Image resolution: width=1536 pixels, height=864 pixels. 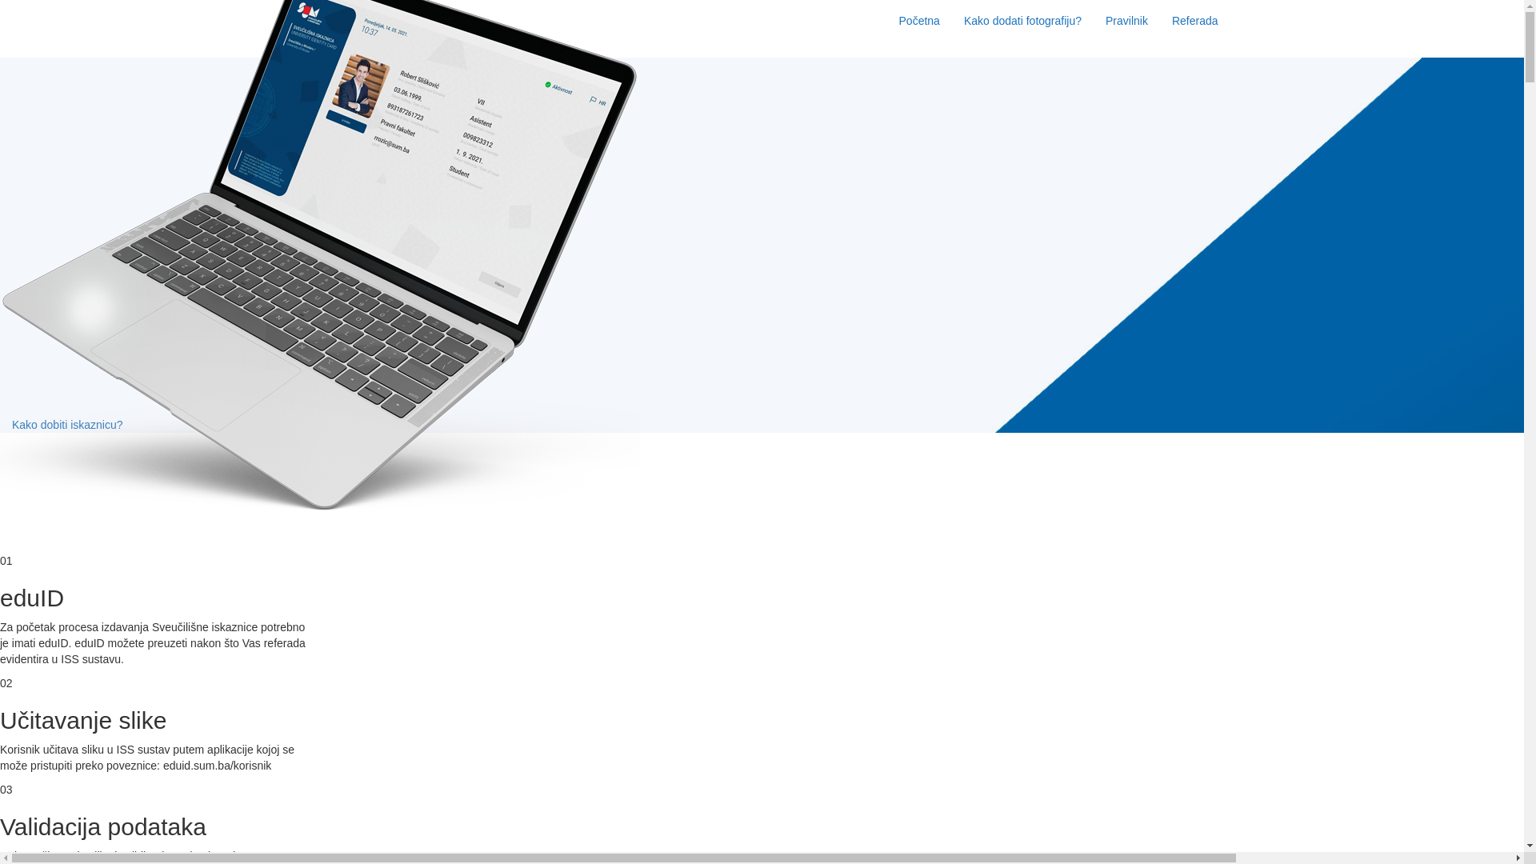 What do you see at coordinates (67, 425) in the screenshot?
I see `Kako dobiti iskaznicu?` at bounding box center [67, 425].